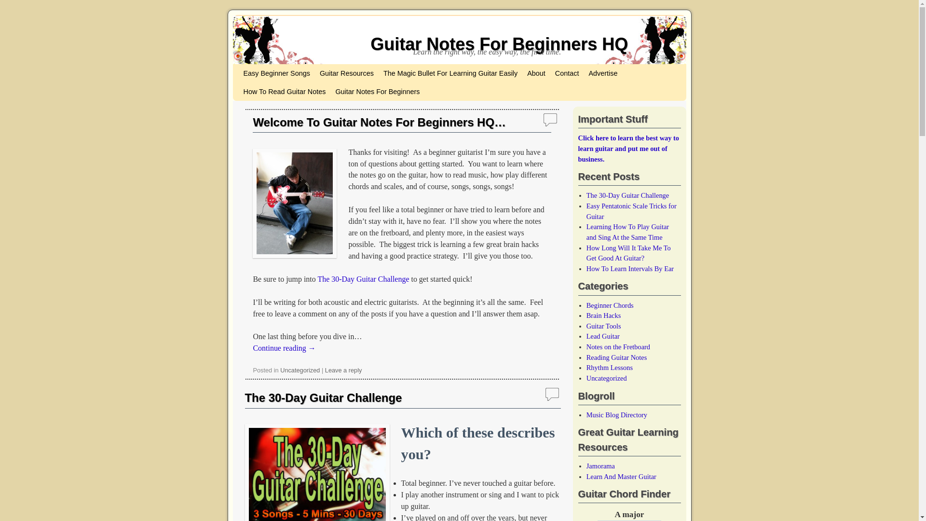 The height and width of the screenshot is (521, 926). What do you see at coordinates (536, 73) in the screenshot?
I see `About` at bounding box center [536, 73].